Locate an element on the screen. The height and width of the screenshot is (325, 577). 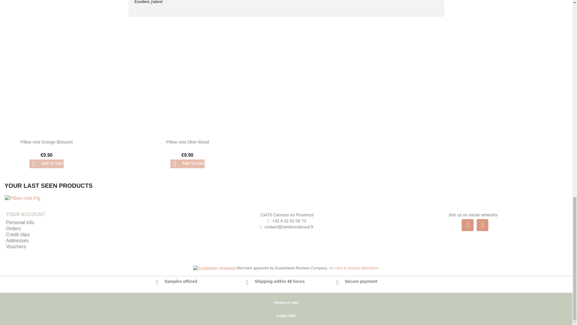
Orders is located at coordinates (13, 228).